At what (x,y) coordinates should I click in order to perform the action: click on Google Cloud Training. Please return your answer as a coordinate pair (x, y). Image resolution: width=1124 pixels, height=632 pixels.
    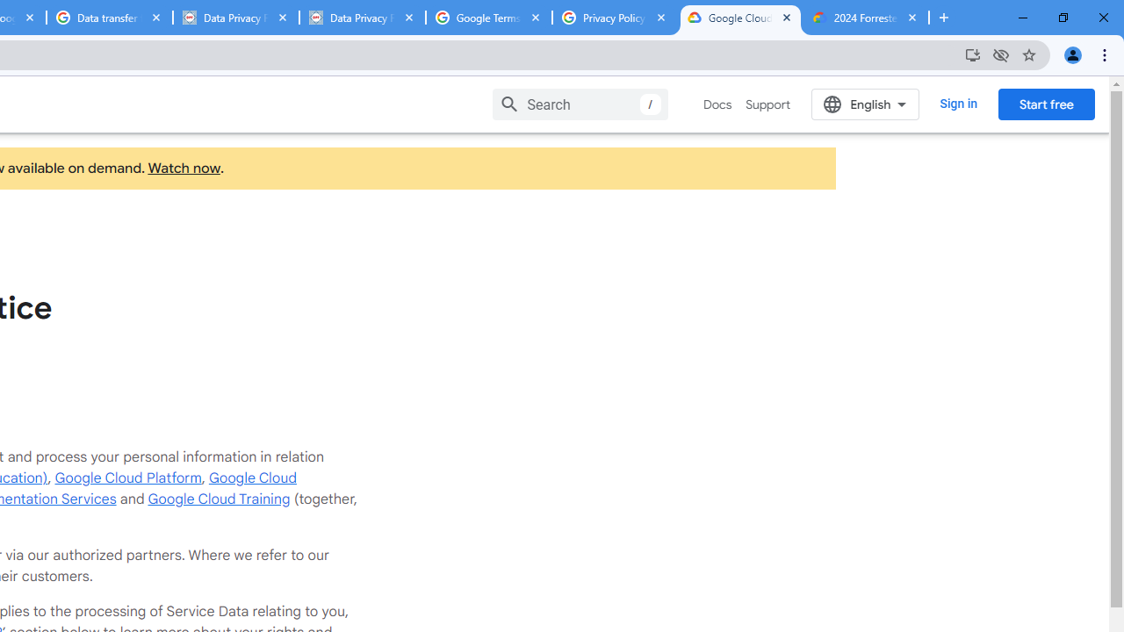
    Looking at the image, I should click on (219, 499).